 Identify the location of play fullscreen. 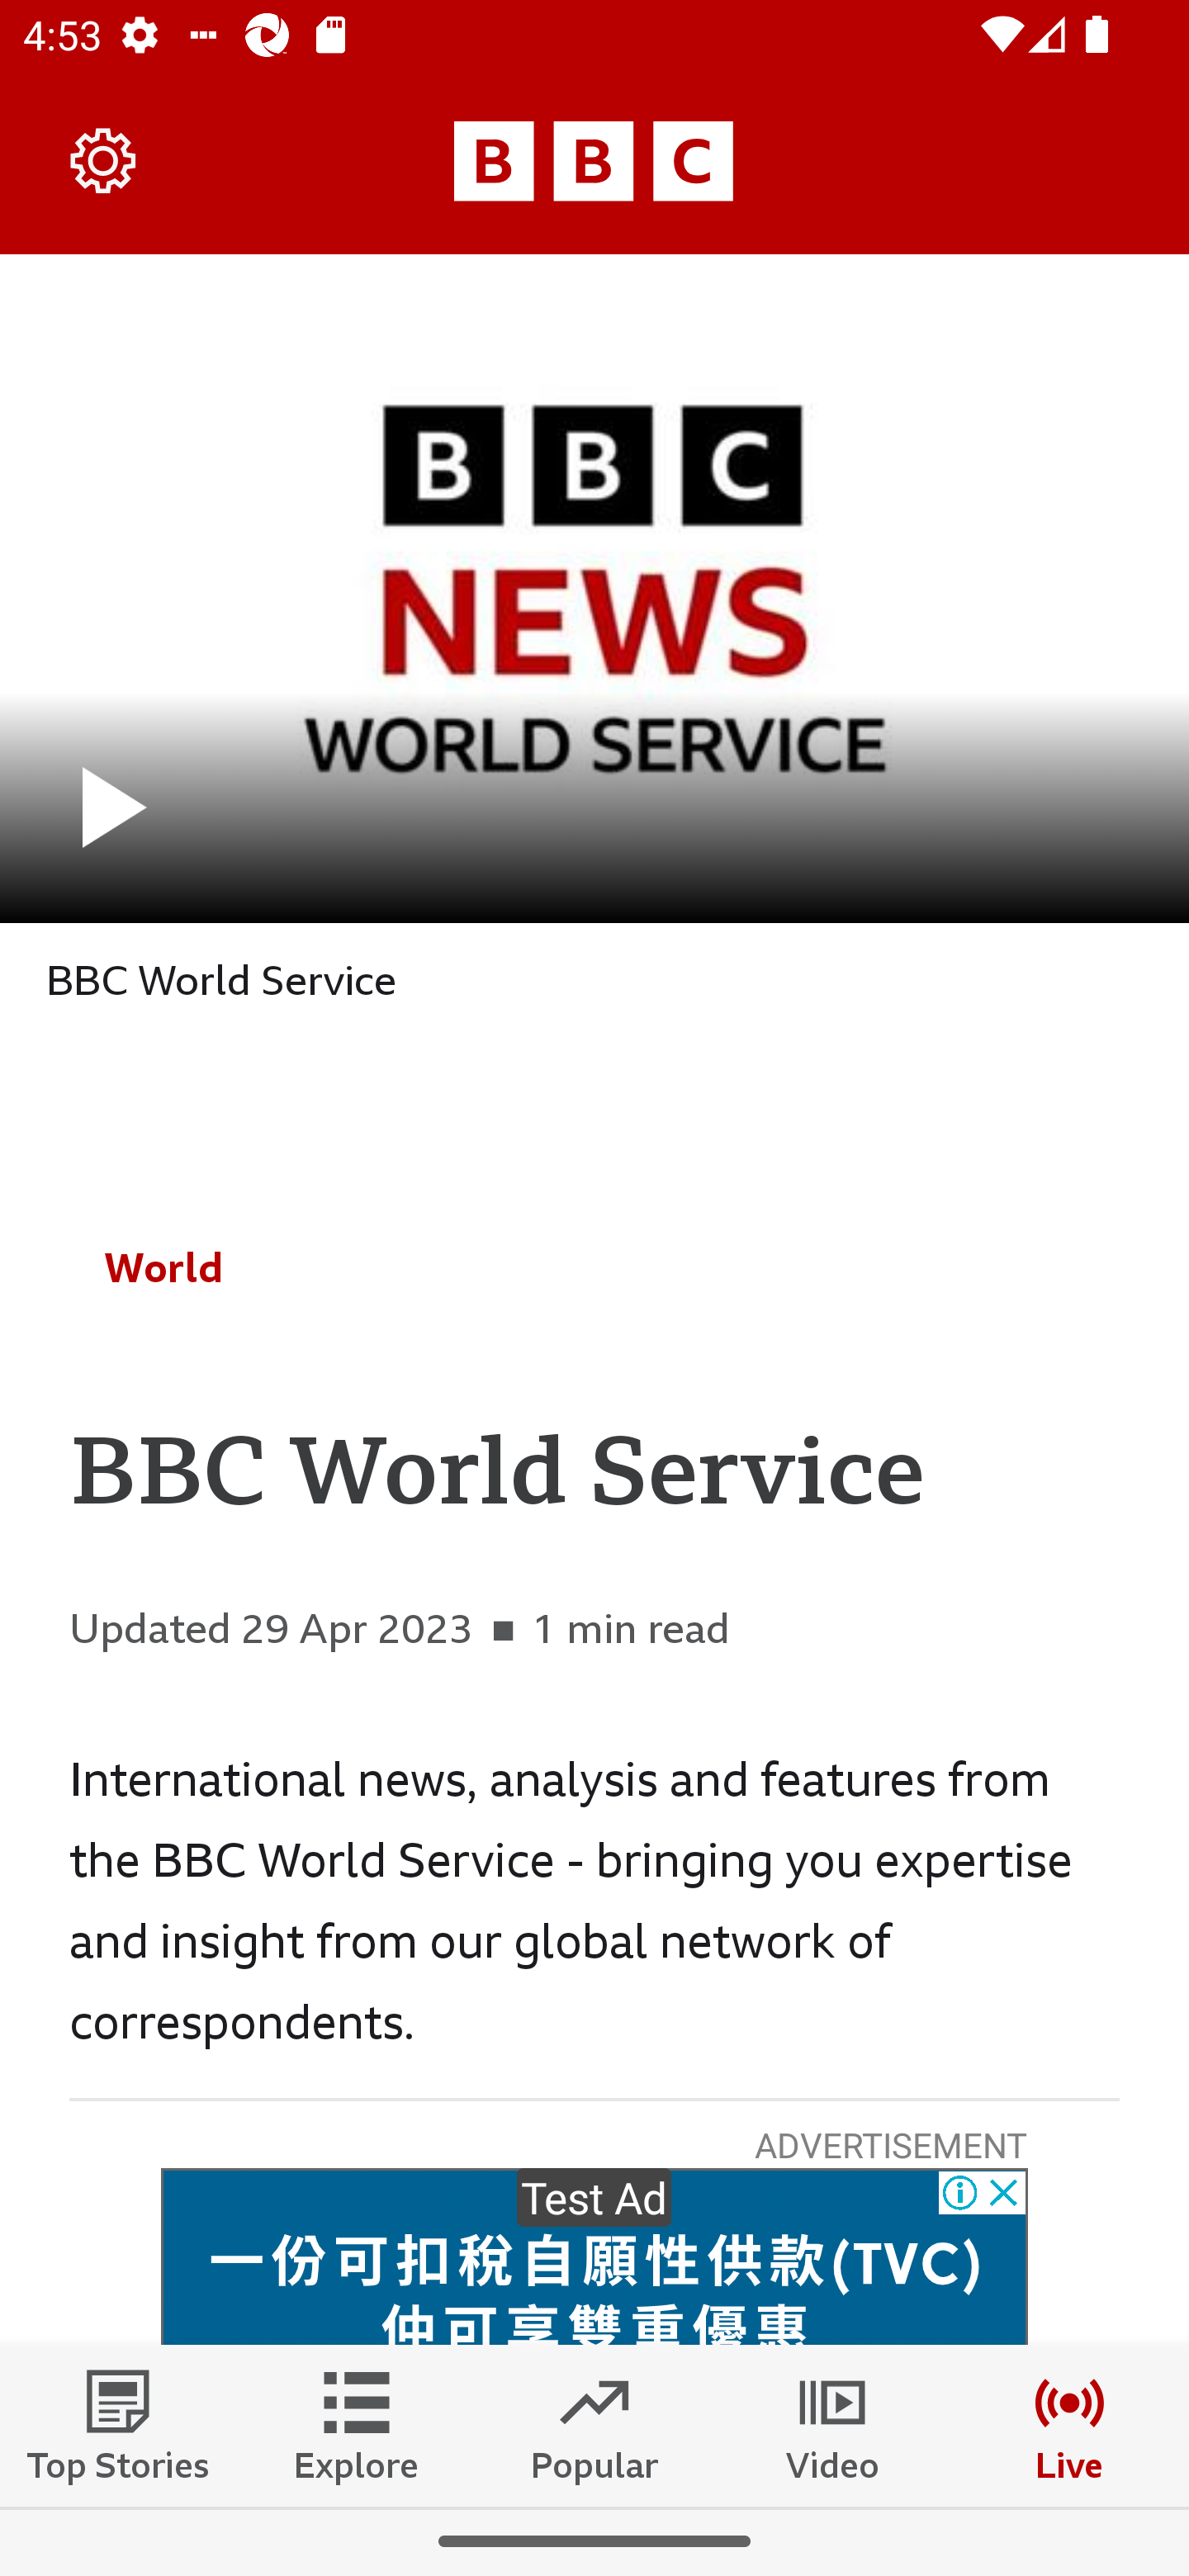
(594, 588).